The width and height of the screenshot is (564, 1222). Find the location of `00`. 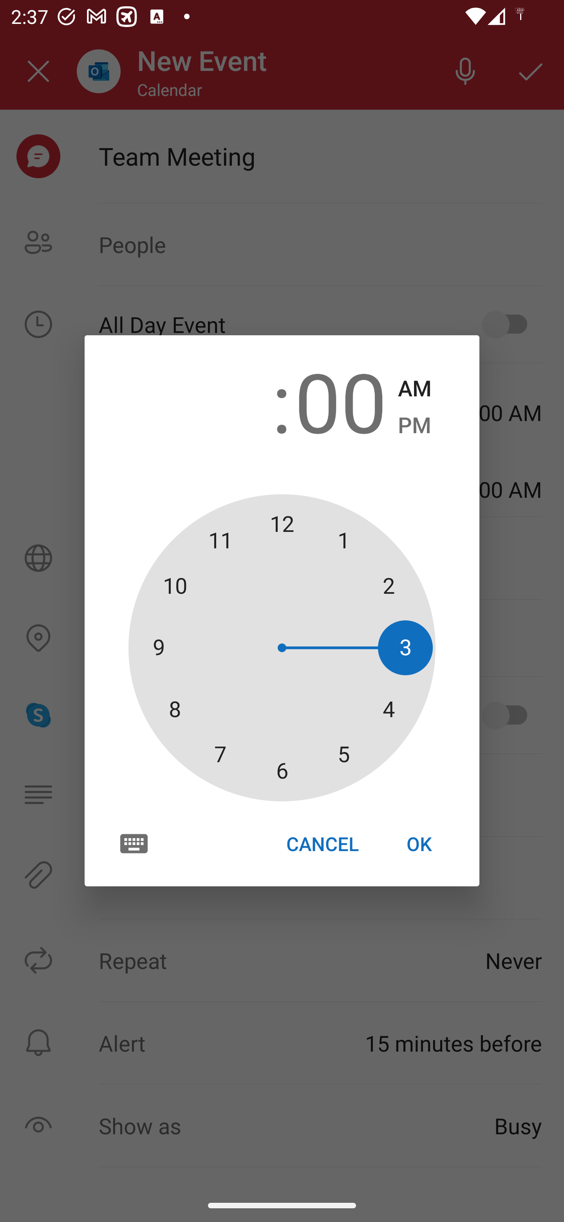

00 is located at coordinates (340, 400).